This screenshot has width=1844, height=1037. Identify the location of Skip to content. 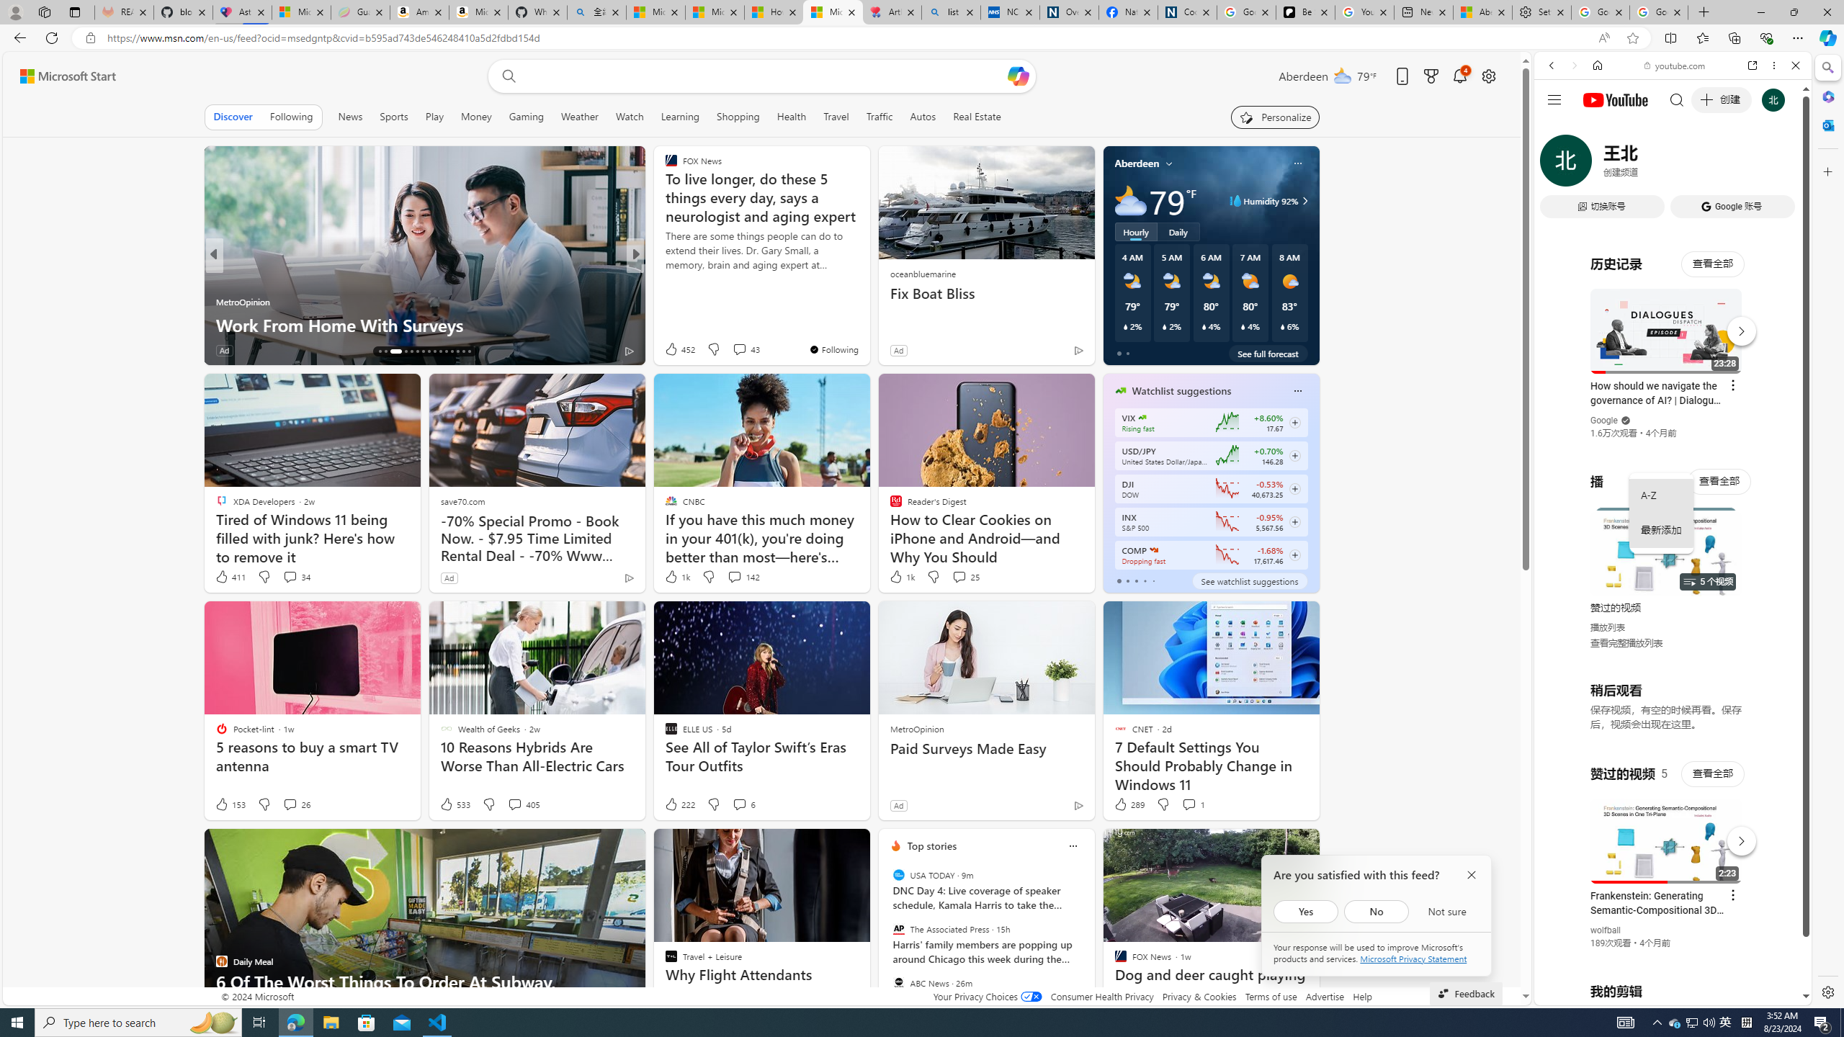
(62, 76).